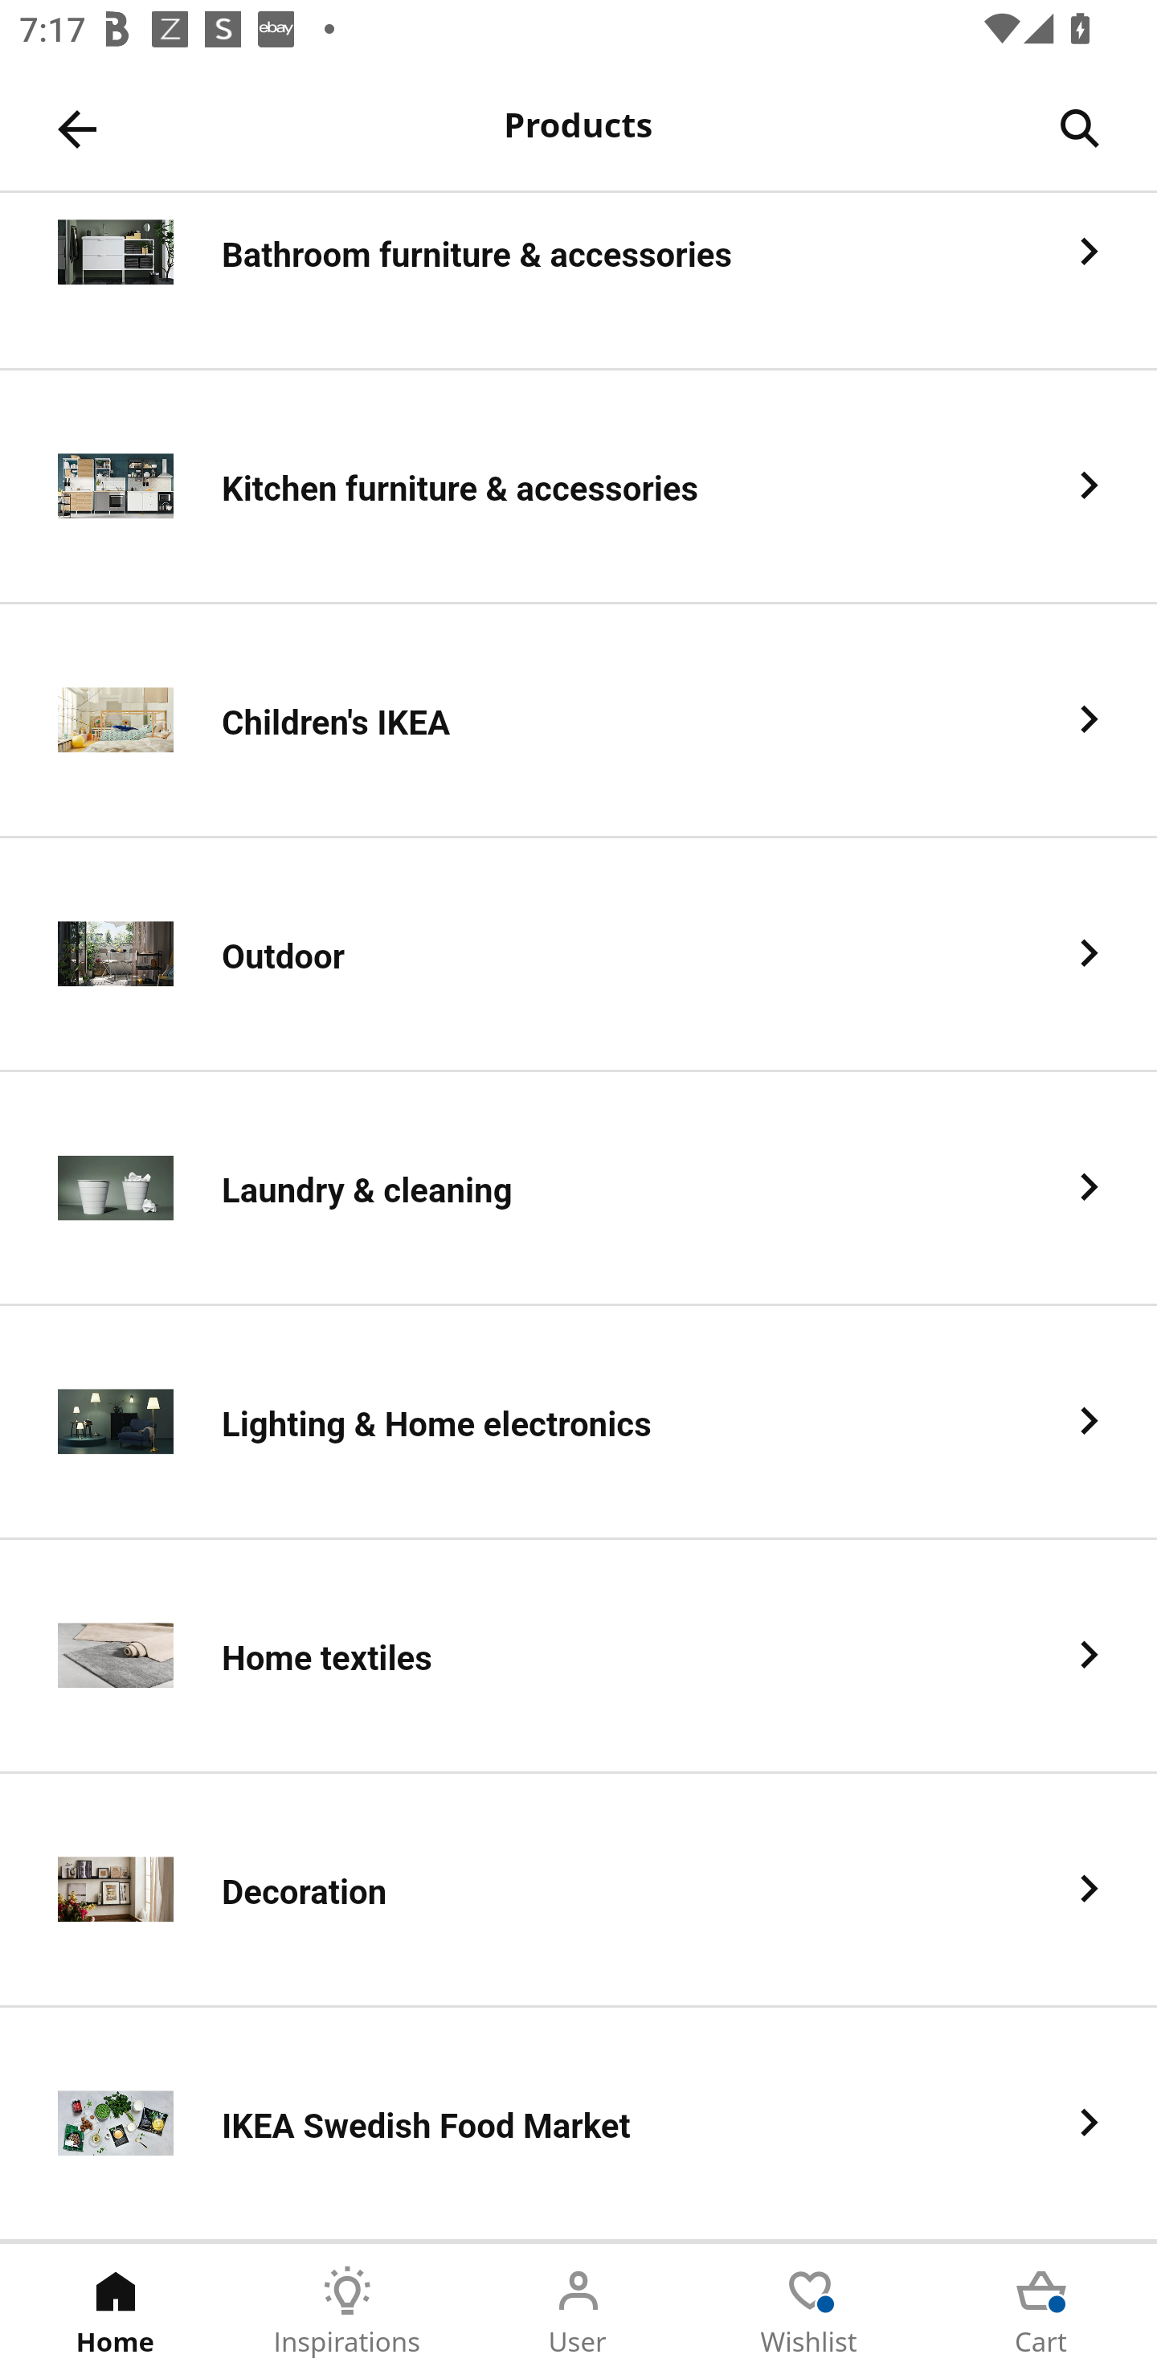  Describe the element at coordinates (578, 2124) in the screenshot. I see `IKEA Swedish Food Market` at that location.